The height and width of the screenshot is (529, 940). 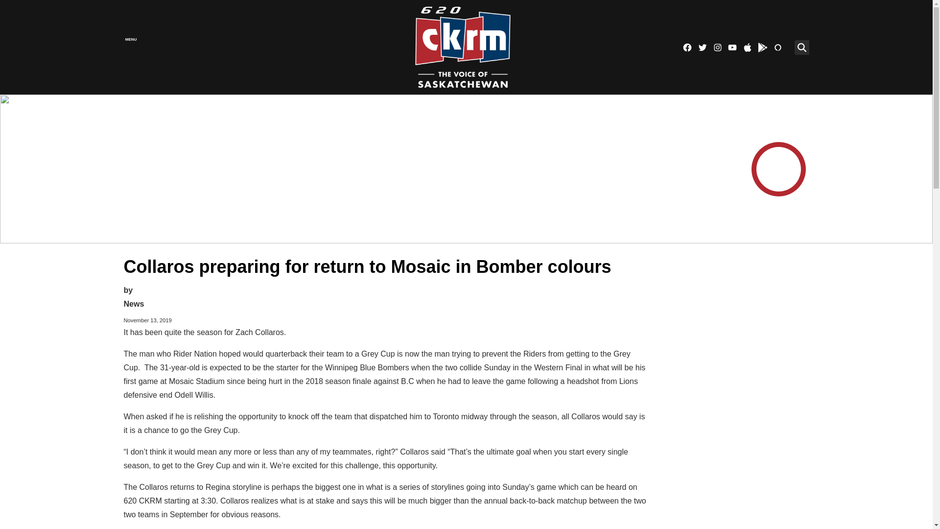 I want to click on Apple Store, so click(x=747, y=47).